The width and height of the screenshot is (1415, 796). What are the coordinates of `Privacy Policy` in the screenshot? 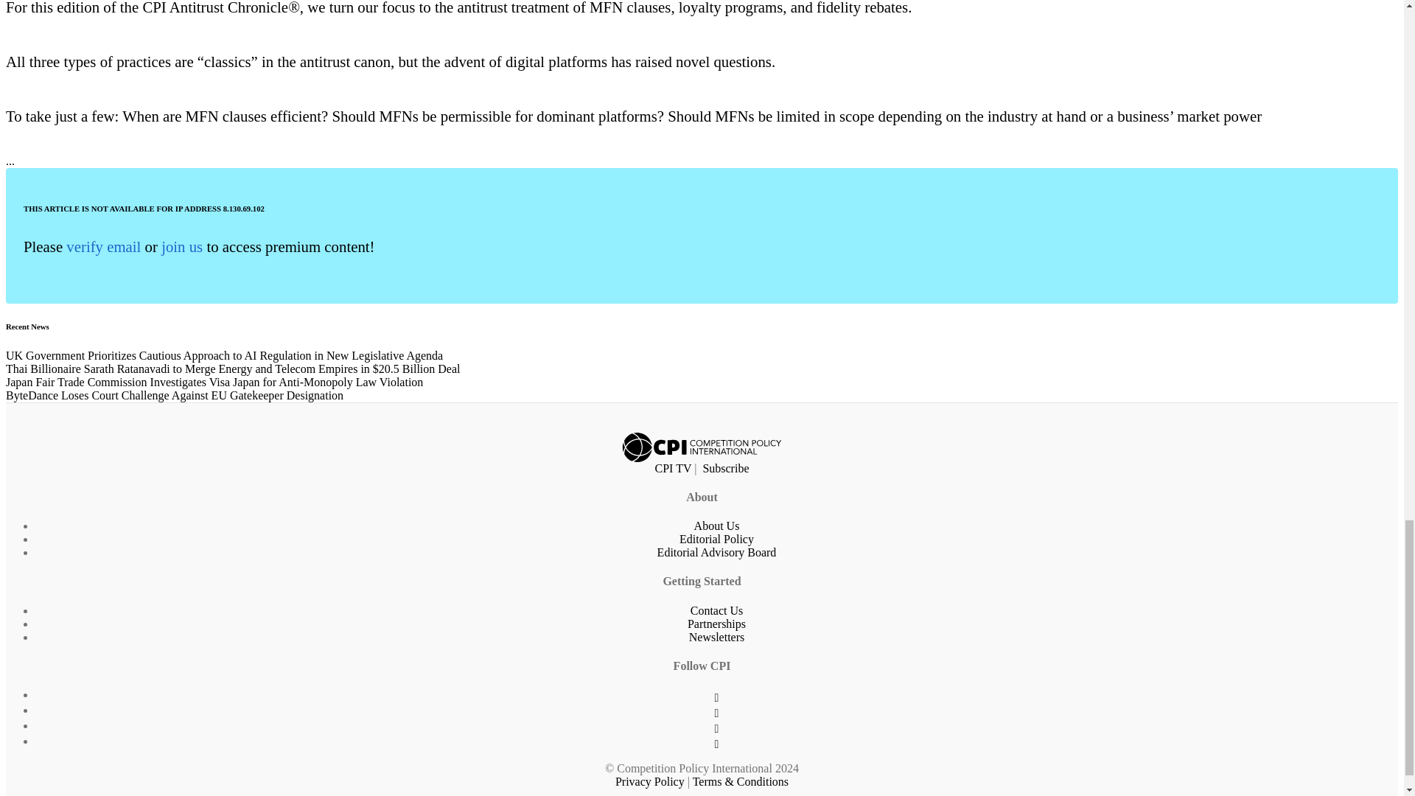 It's located at (650, 781).